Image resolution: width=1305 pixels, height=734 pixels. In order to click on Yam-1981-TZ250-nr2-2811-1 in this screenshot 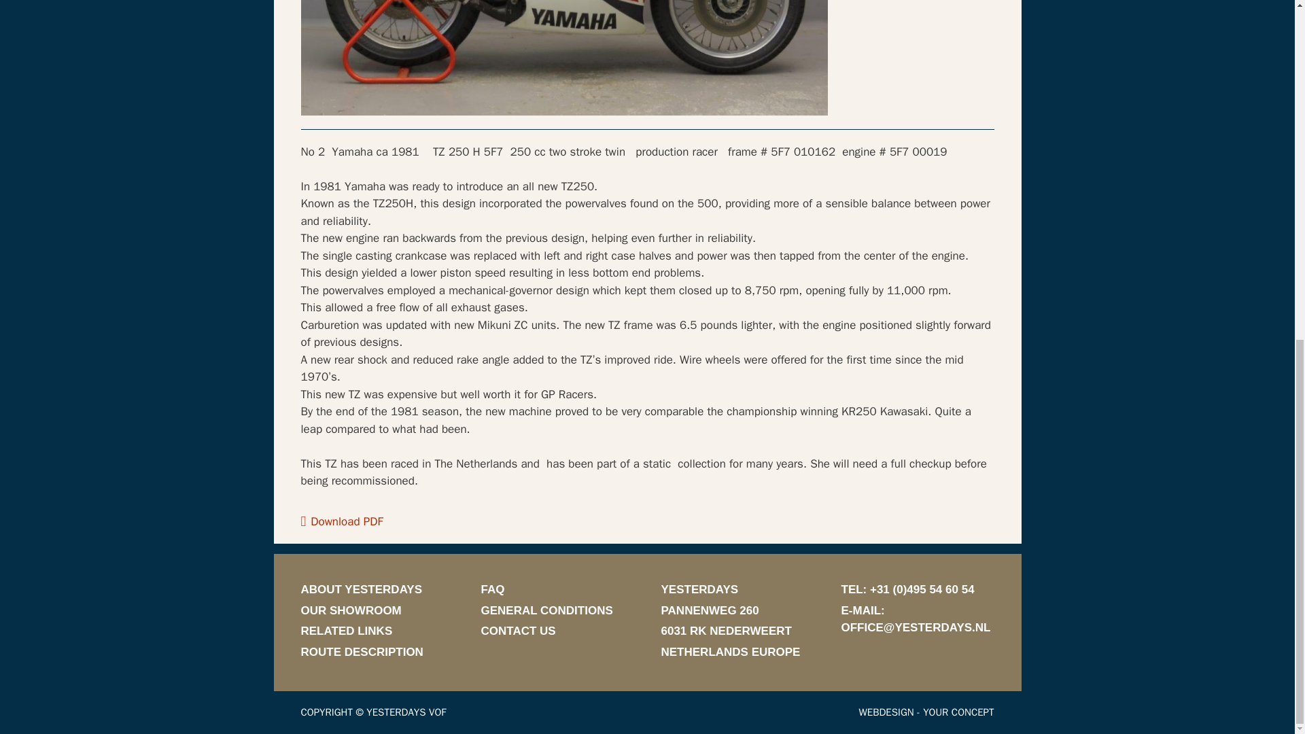, I will do `click(563, 57)`.